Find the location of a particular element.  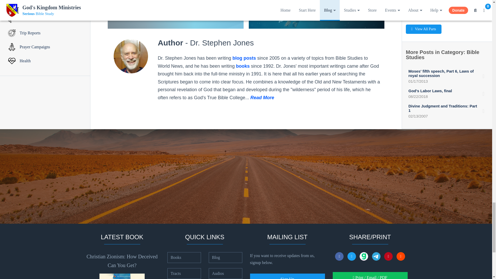

Printer Friendly and PDF is located at coordinates (370, 275).